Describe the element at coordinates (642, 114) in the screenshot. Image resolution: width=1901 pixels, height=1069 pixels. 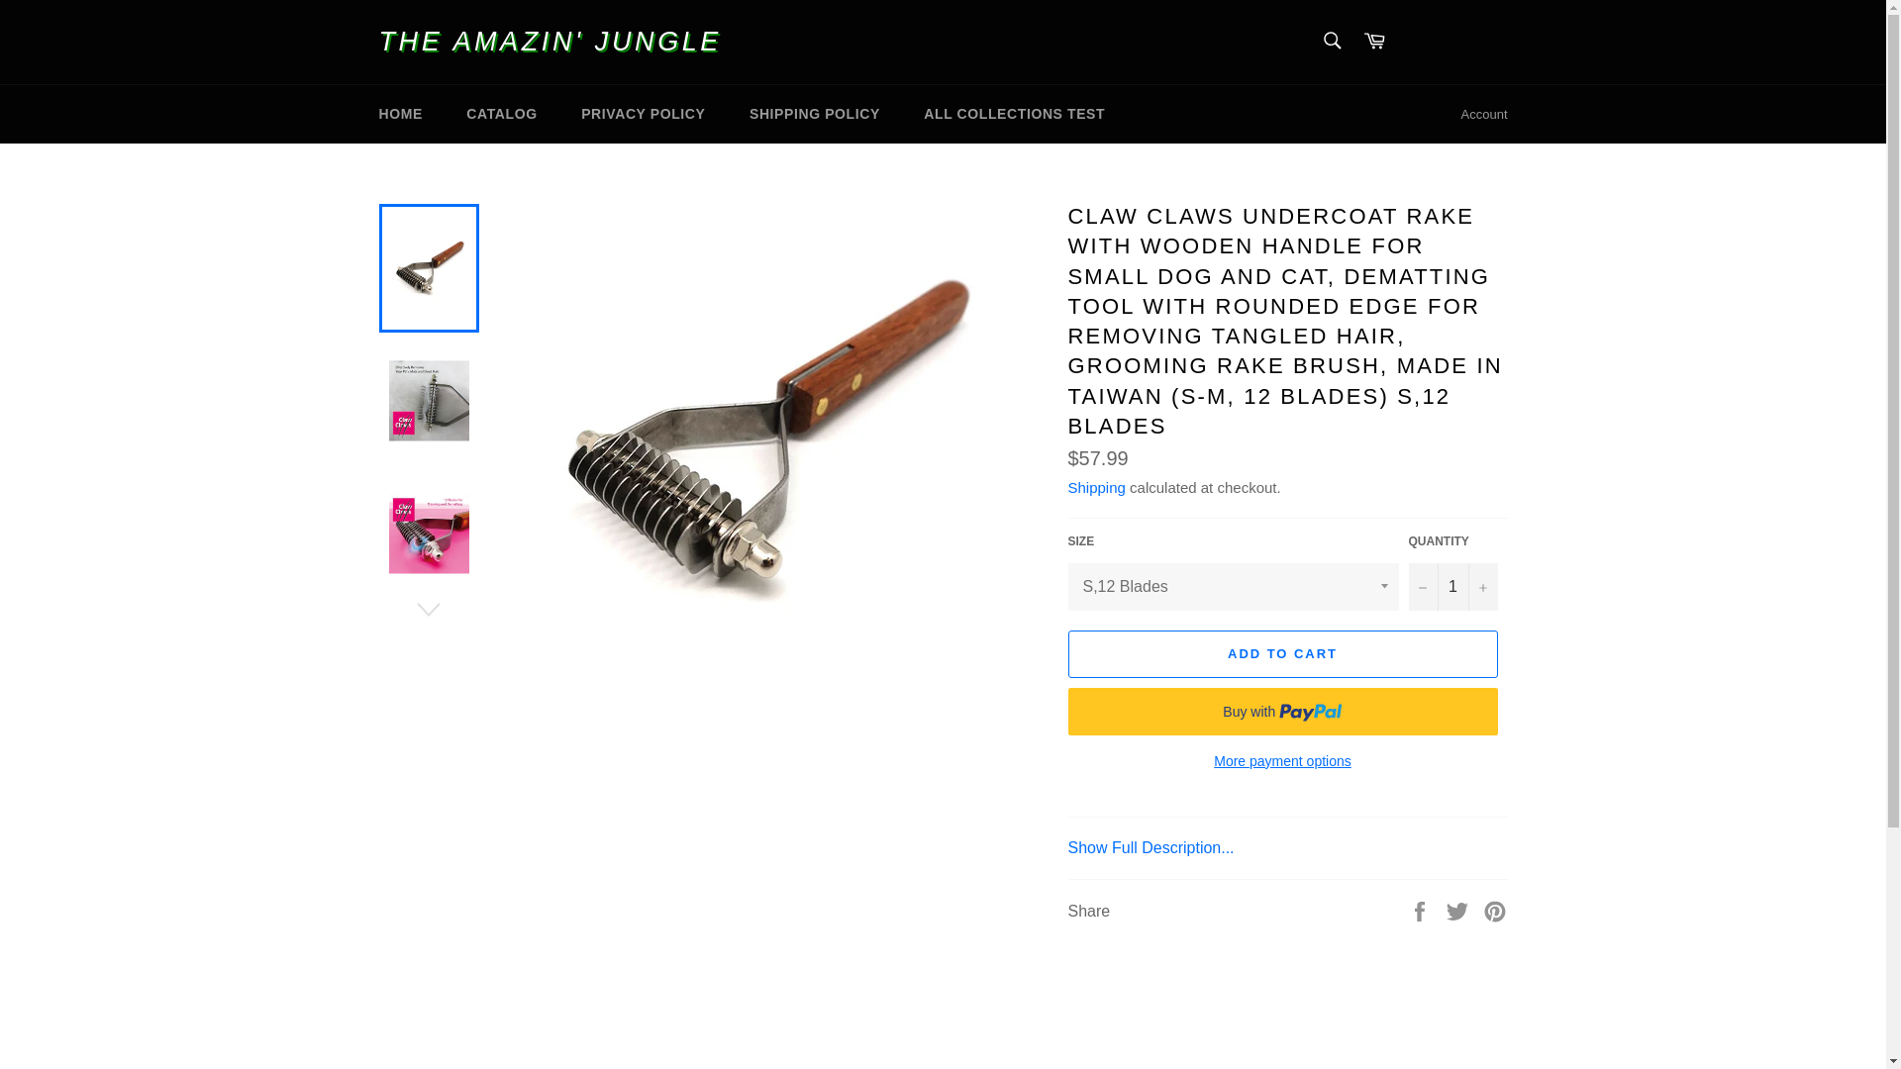
I see `PRIVACY POLICY` at that location.